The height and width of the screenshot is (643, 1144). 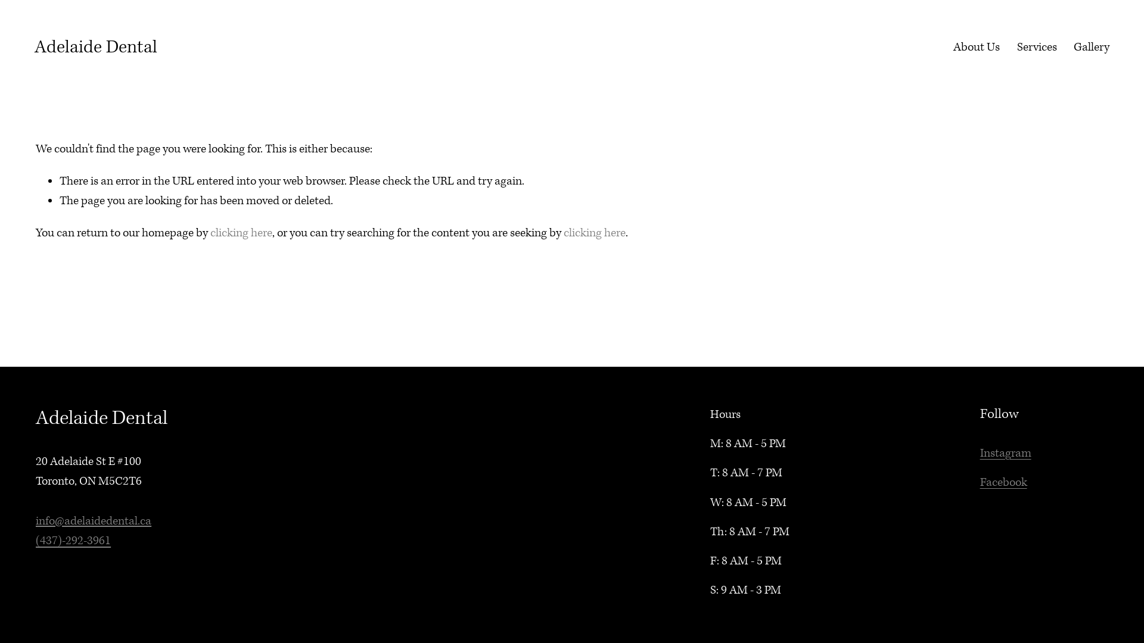 I want to click on Services, so click(x=1037, y=48).